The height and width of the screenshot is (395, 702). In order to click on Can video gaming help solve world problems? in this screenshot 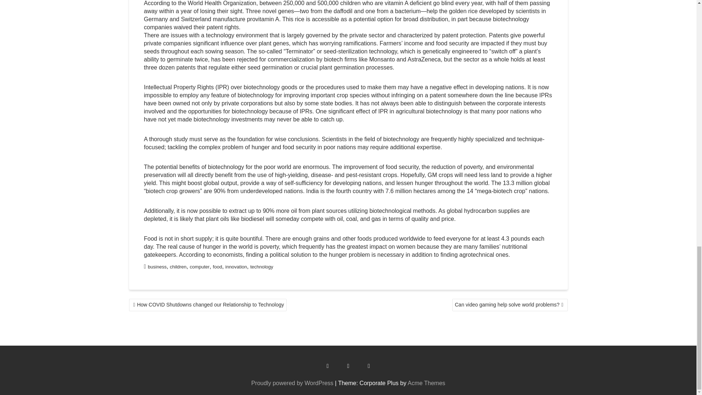, I will do `click(510, 305)`.